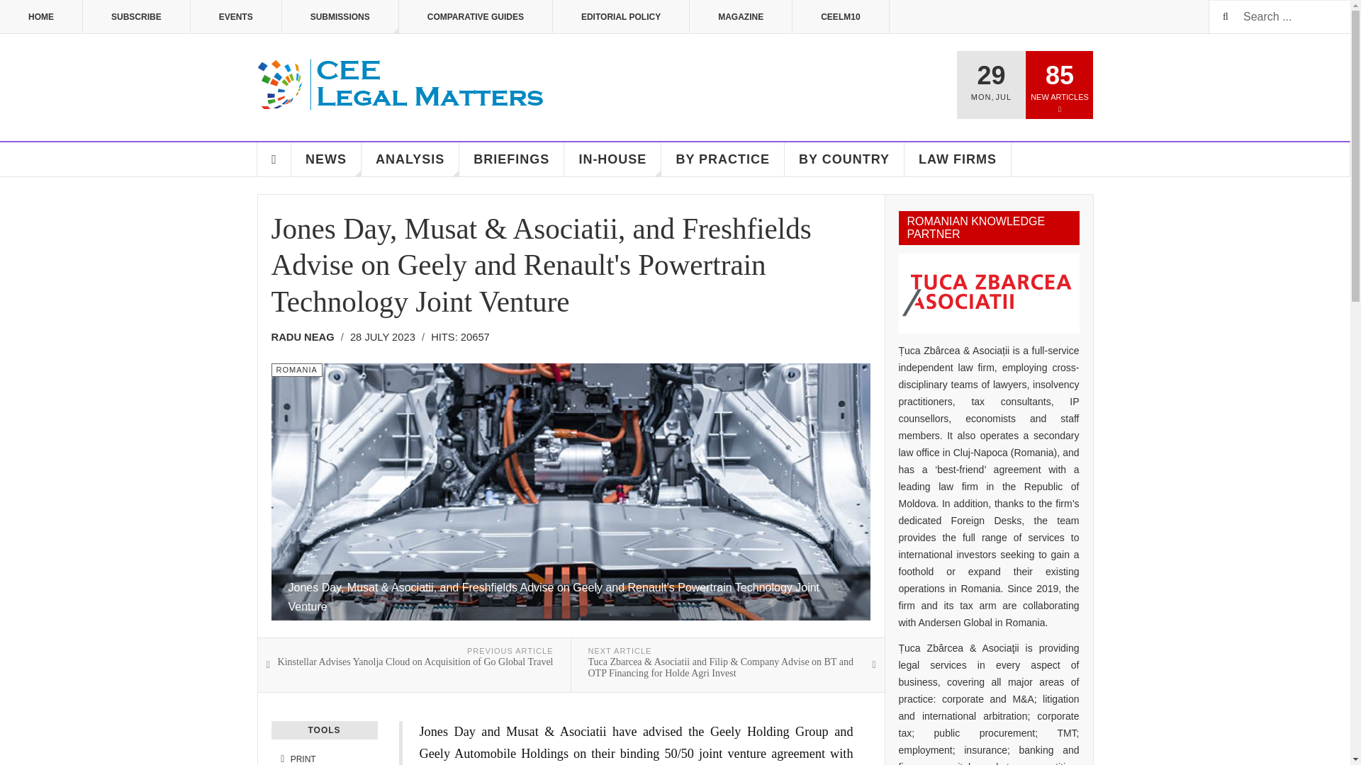  I want to click on NEWS, so click(326, 159).